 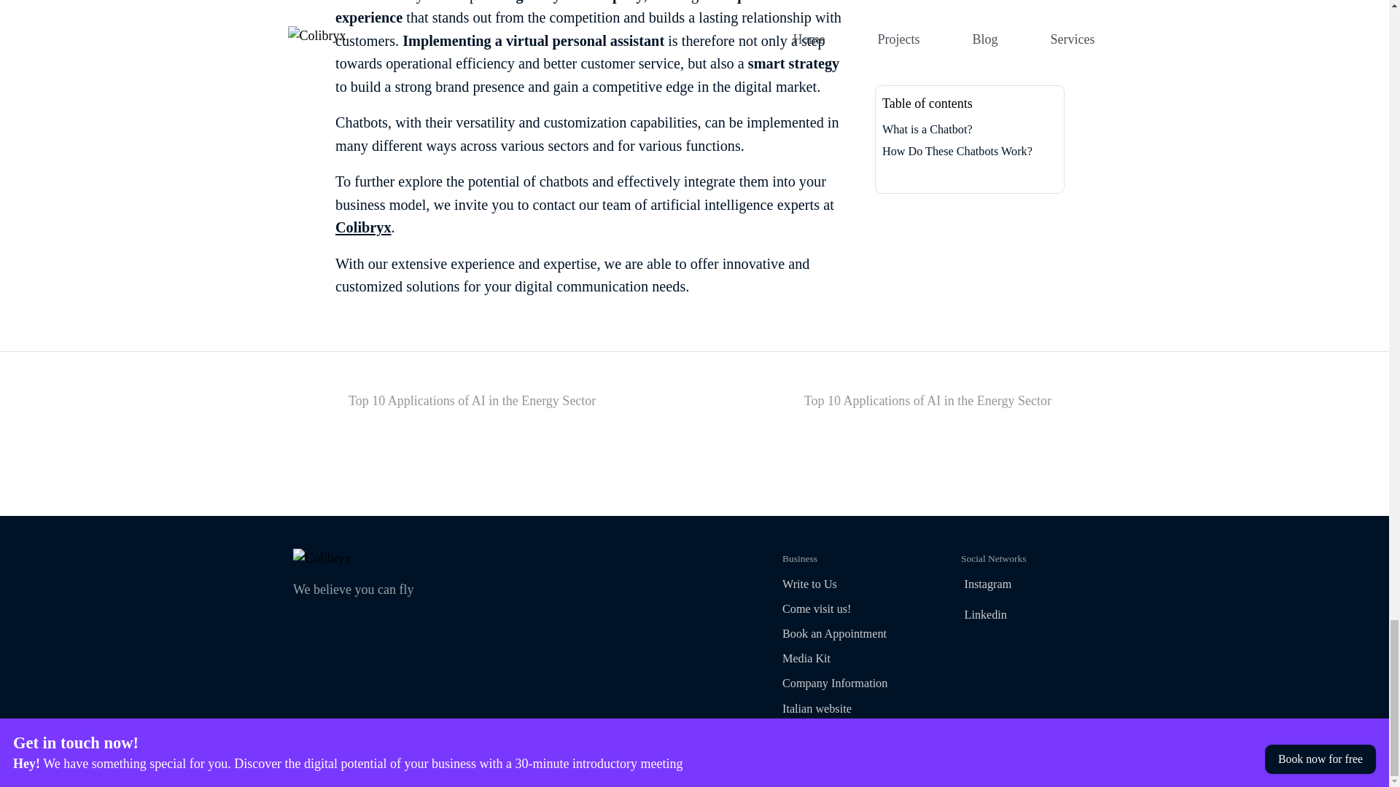 I want to click on Top 10 Applications of AI in the Energy Sector, so click(x=363, y=227).